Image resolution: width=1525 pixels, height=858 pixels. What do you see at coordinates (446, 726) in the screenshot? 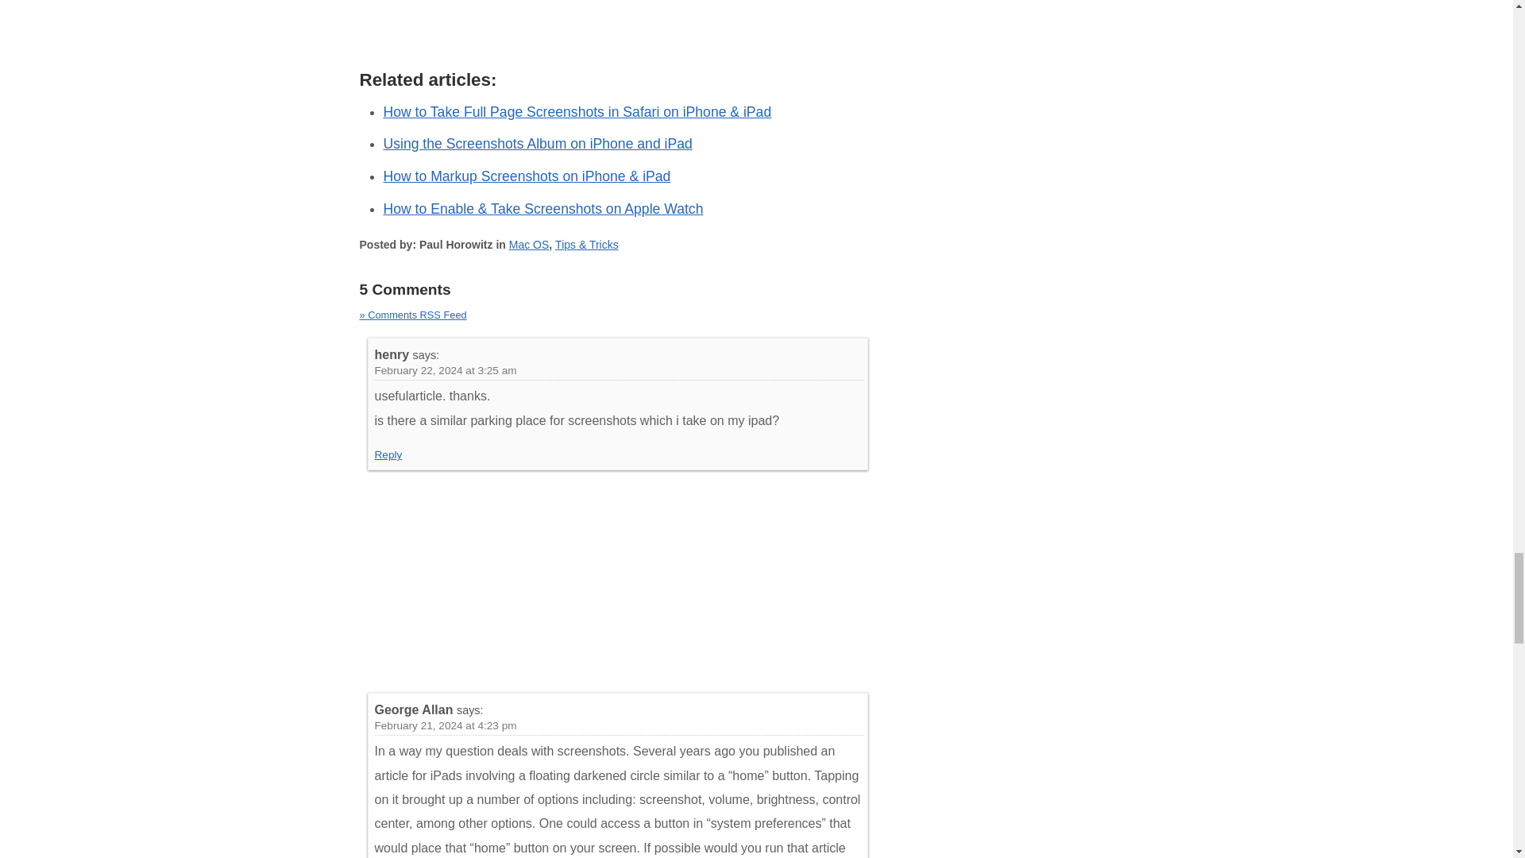
I see `February 21, 2024 at 4:23 pm` at bounding box center [446, 726].